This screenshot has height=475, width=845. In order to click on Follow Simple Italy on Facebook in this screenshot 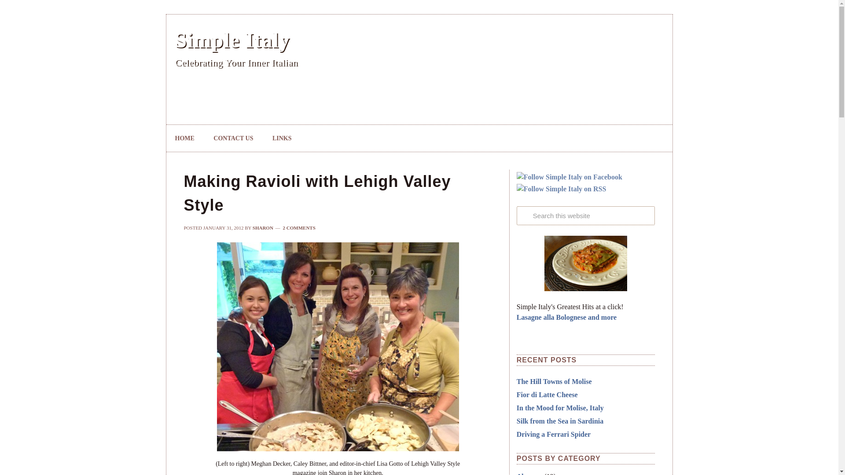, I will do `click(569, 177)`.